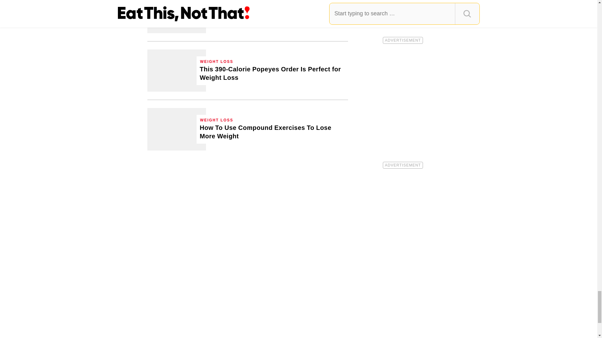  What do you see at coordinates (177, 129) in the screenshot?
I see `How To Use Compound Exercises To Lose More Weight` at bounding box center [177, 129].